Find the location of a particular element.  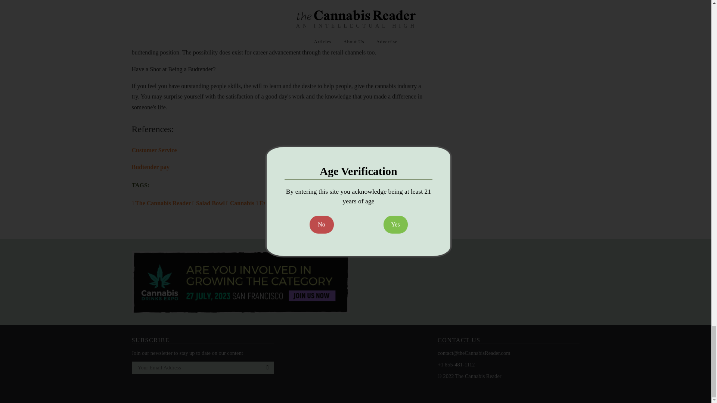

Budtender pay is located at coordinates (150, 166).